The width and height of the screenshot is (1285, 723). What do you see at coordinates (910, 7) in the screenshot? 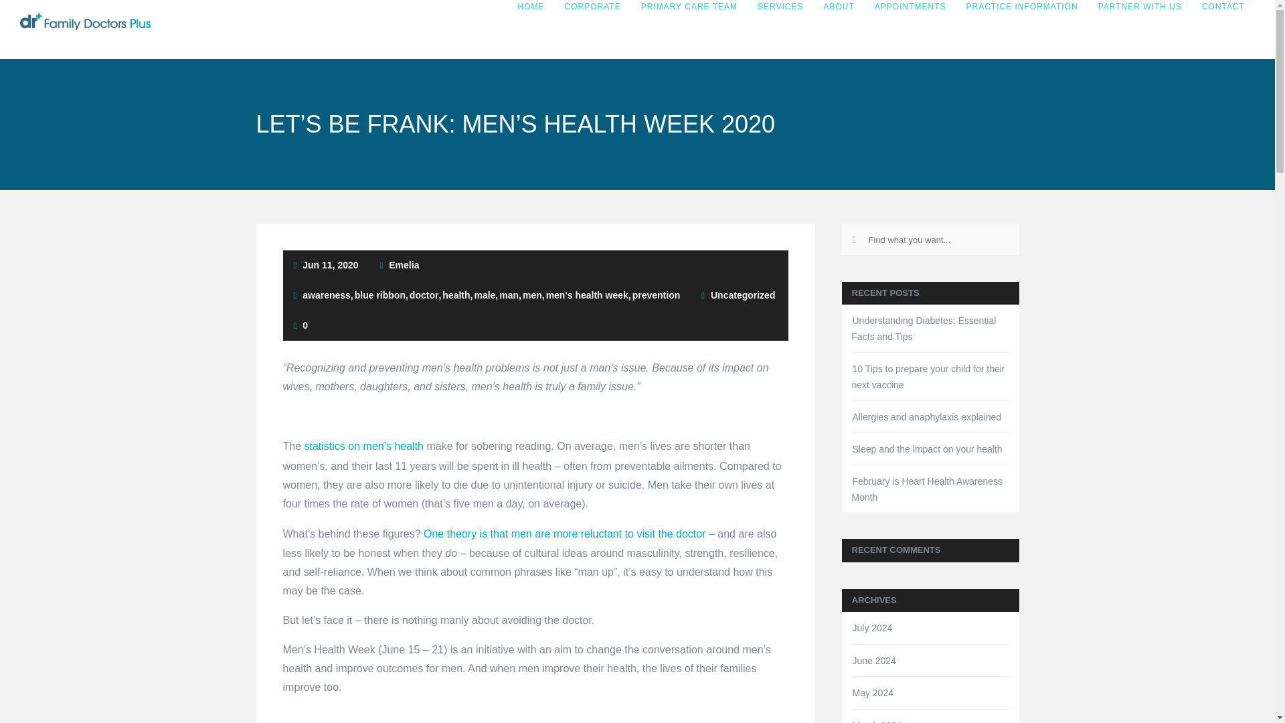
I see `APPOINTMENTS` at bounding box center [910, 7].